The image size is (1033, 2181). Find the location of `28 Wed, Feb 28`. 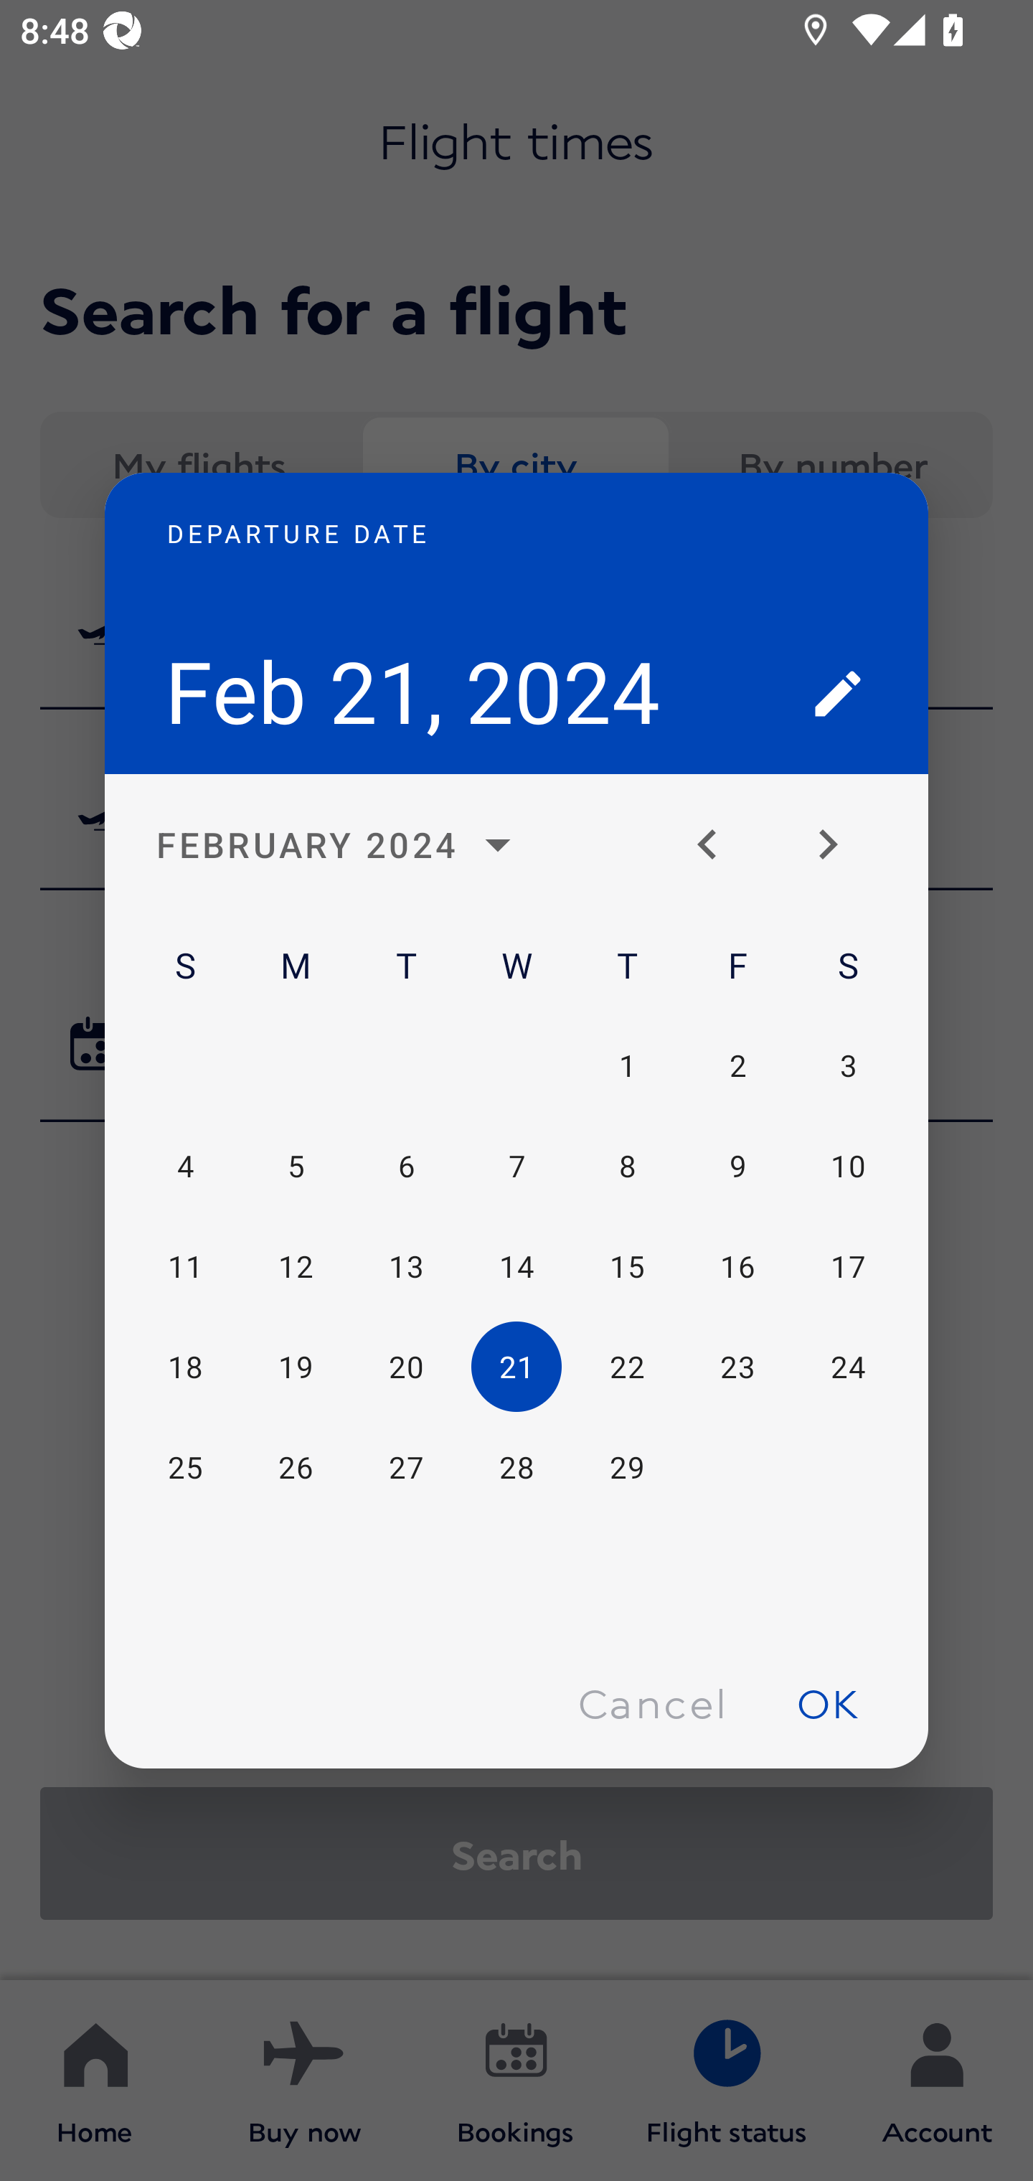

28 Wed, Feb 28 is located at coordinates (516, 1468).